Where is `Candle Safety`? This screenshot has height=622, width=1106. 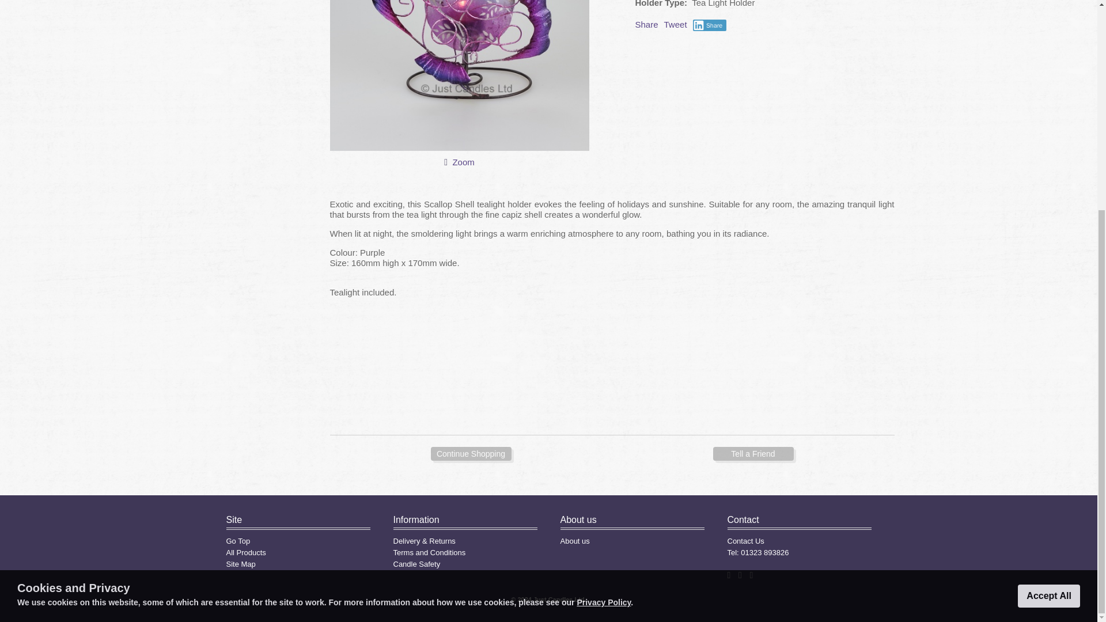
Candle Safety is located at coordinates (416, 564).